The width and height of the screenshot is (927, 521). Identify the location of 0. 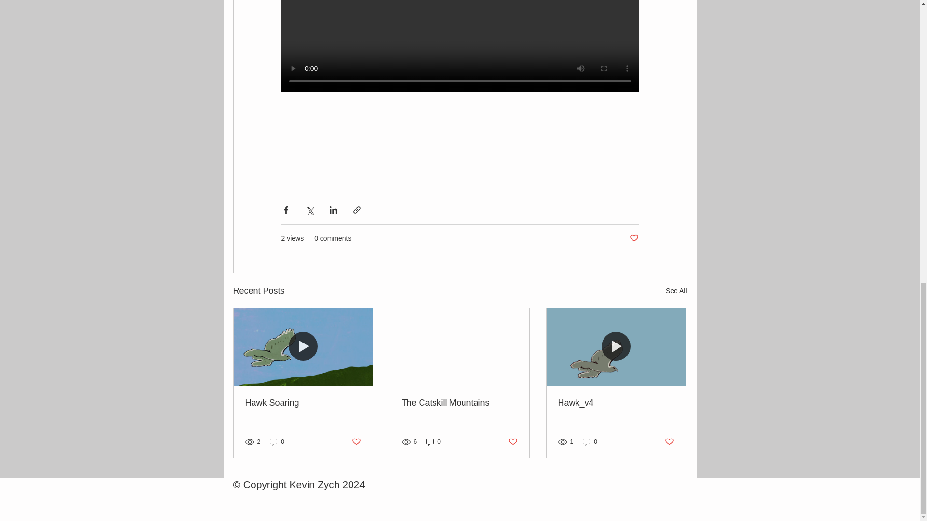
(590, 442).